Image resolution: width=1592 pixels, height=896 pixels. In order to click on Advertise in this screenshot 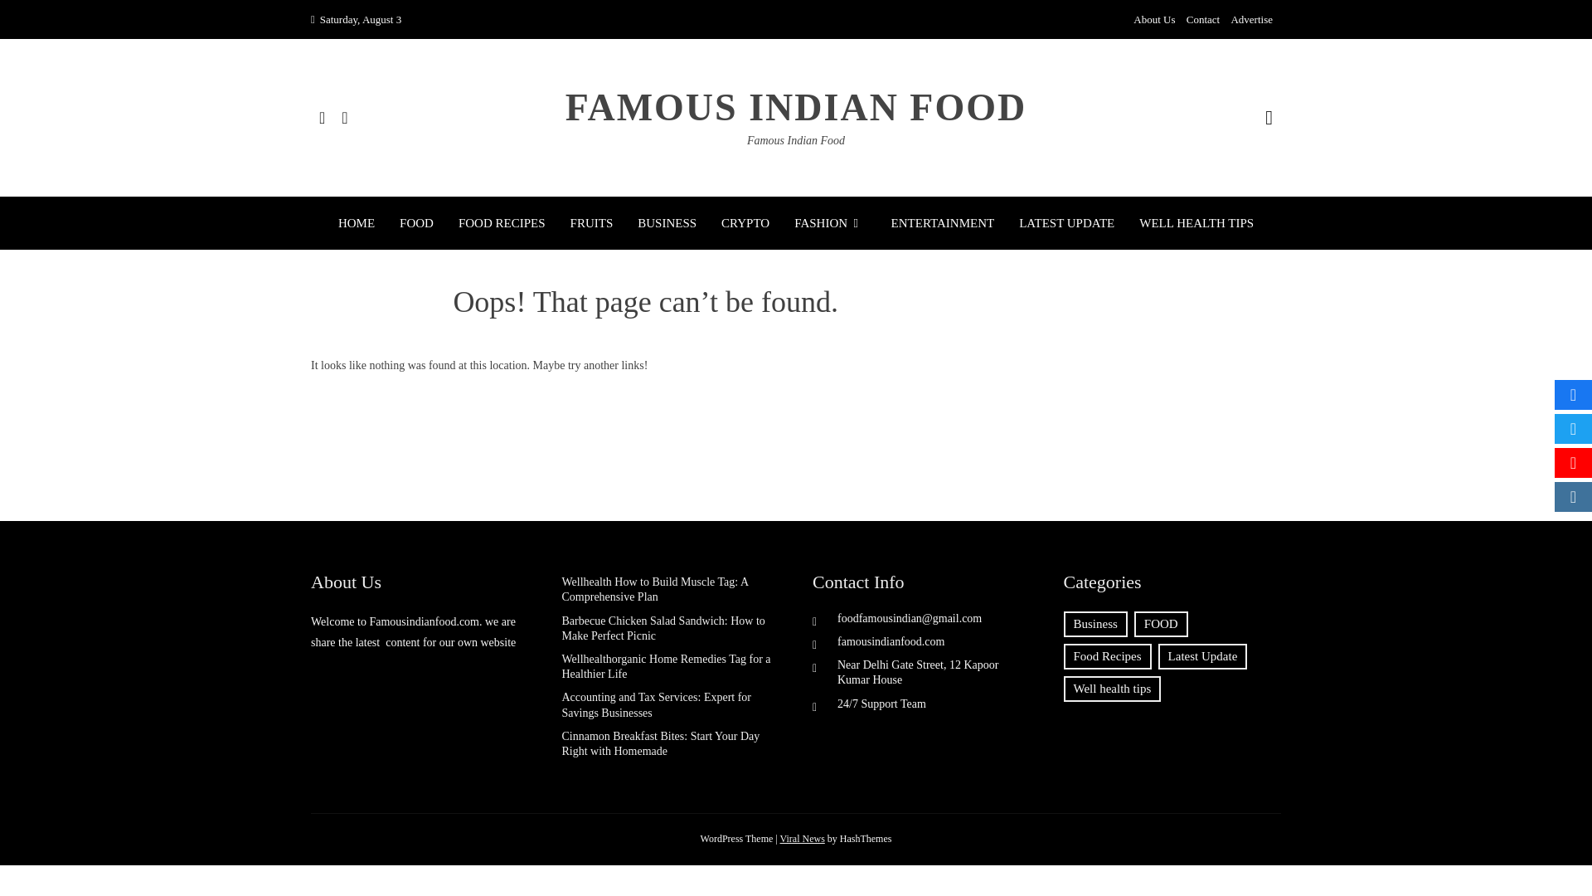, I will do `click(1251, 20)`.